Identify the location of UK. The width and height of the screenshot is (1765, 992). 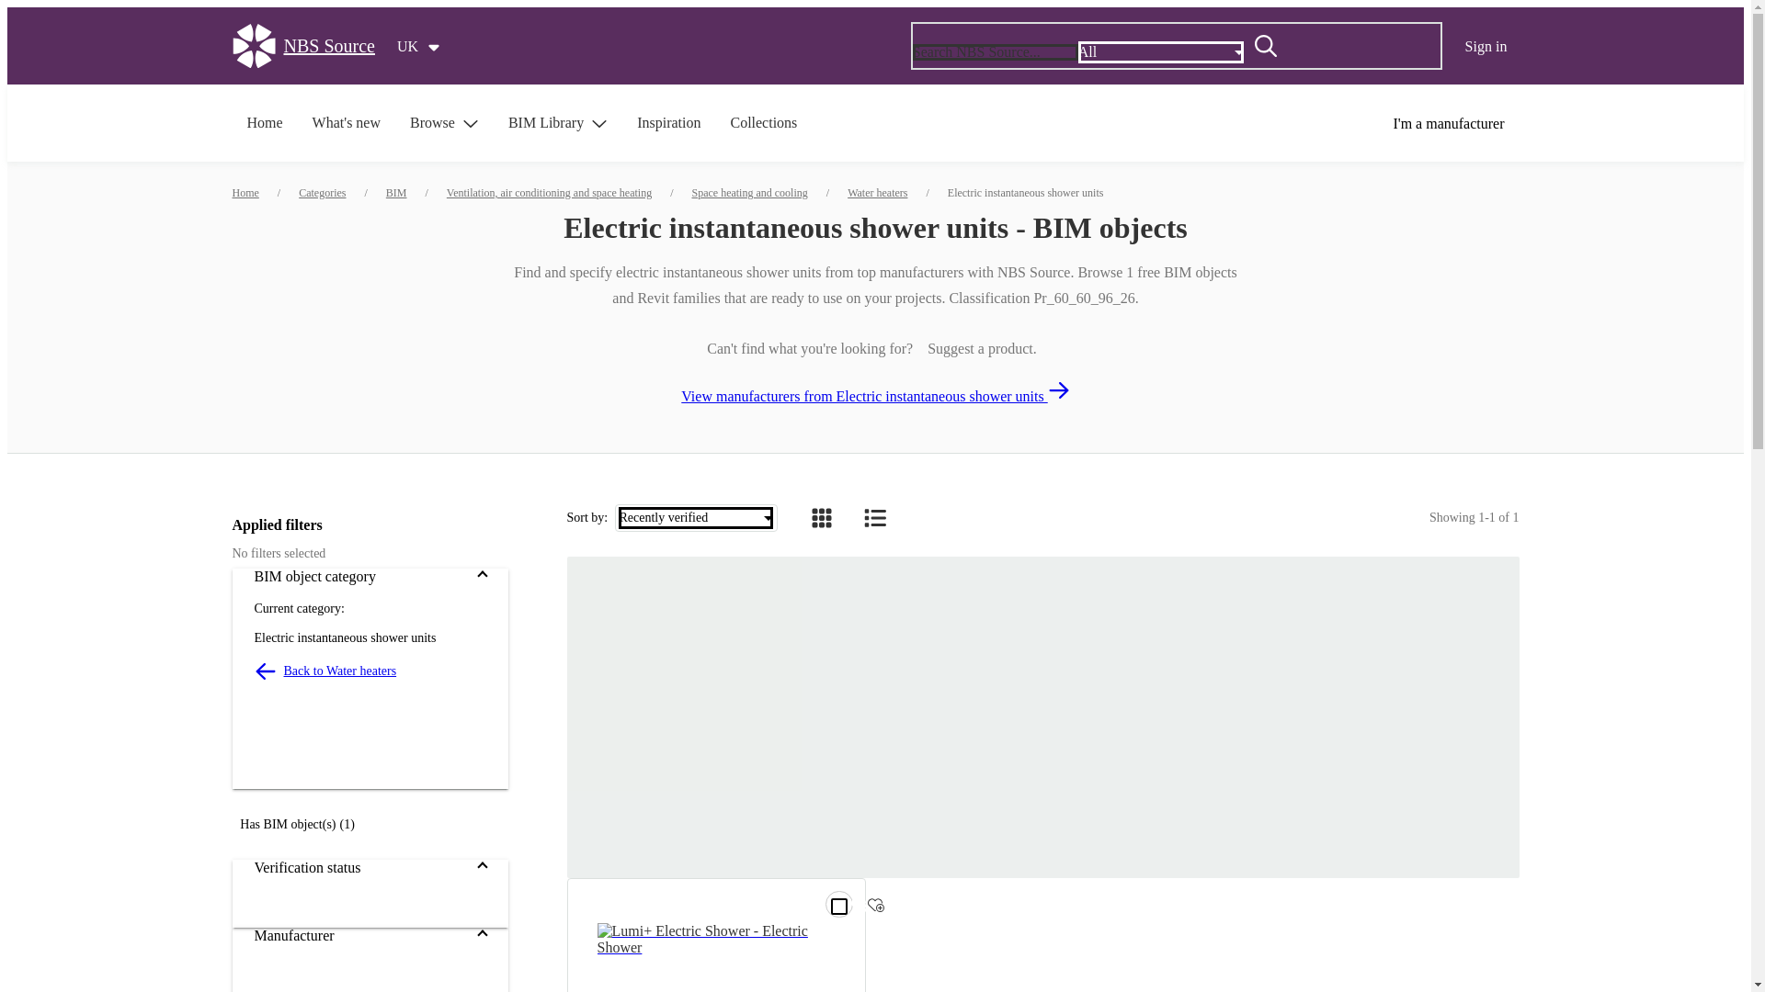
(419, 47).